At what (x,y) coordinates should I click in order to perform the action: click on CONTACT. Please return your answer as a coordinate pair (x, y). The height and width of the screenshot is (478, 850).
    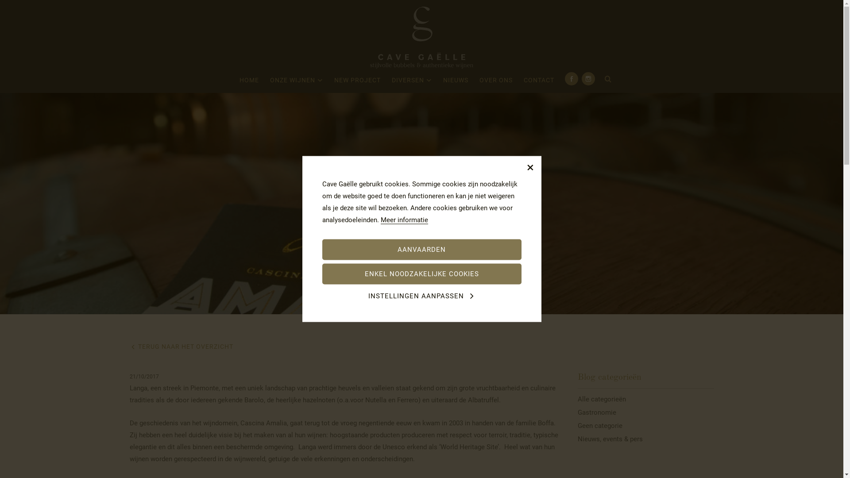
    Looking at the image, I should click on (539, 82).